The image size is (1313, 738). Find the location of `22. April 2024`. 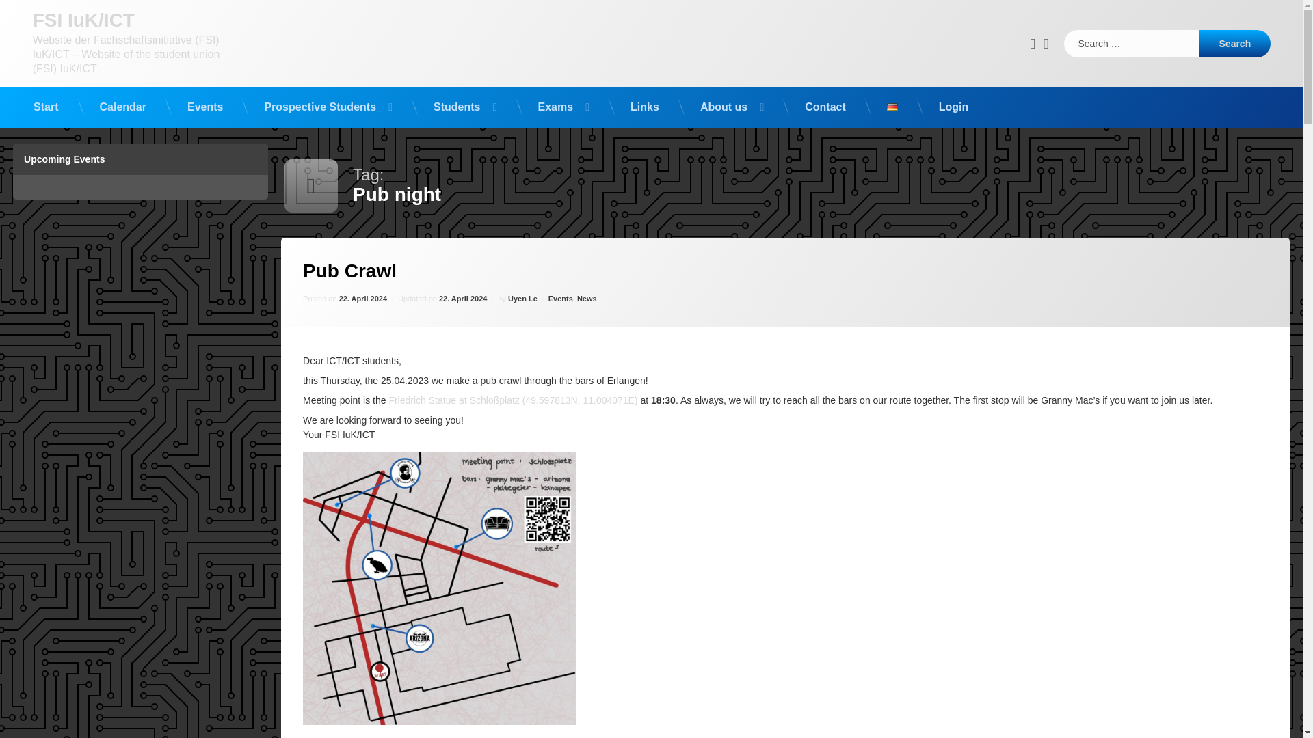

22. April 2024 is located at coordinates (732, 107).